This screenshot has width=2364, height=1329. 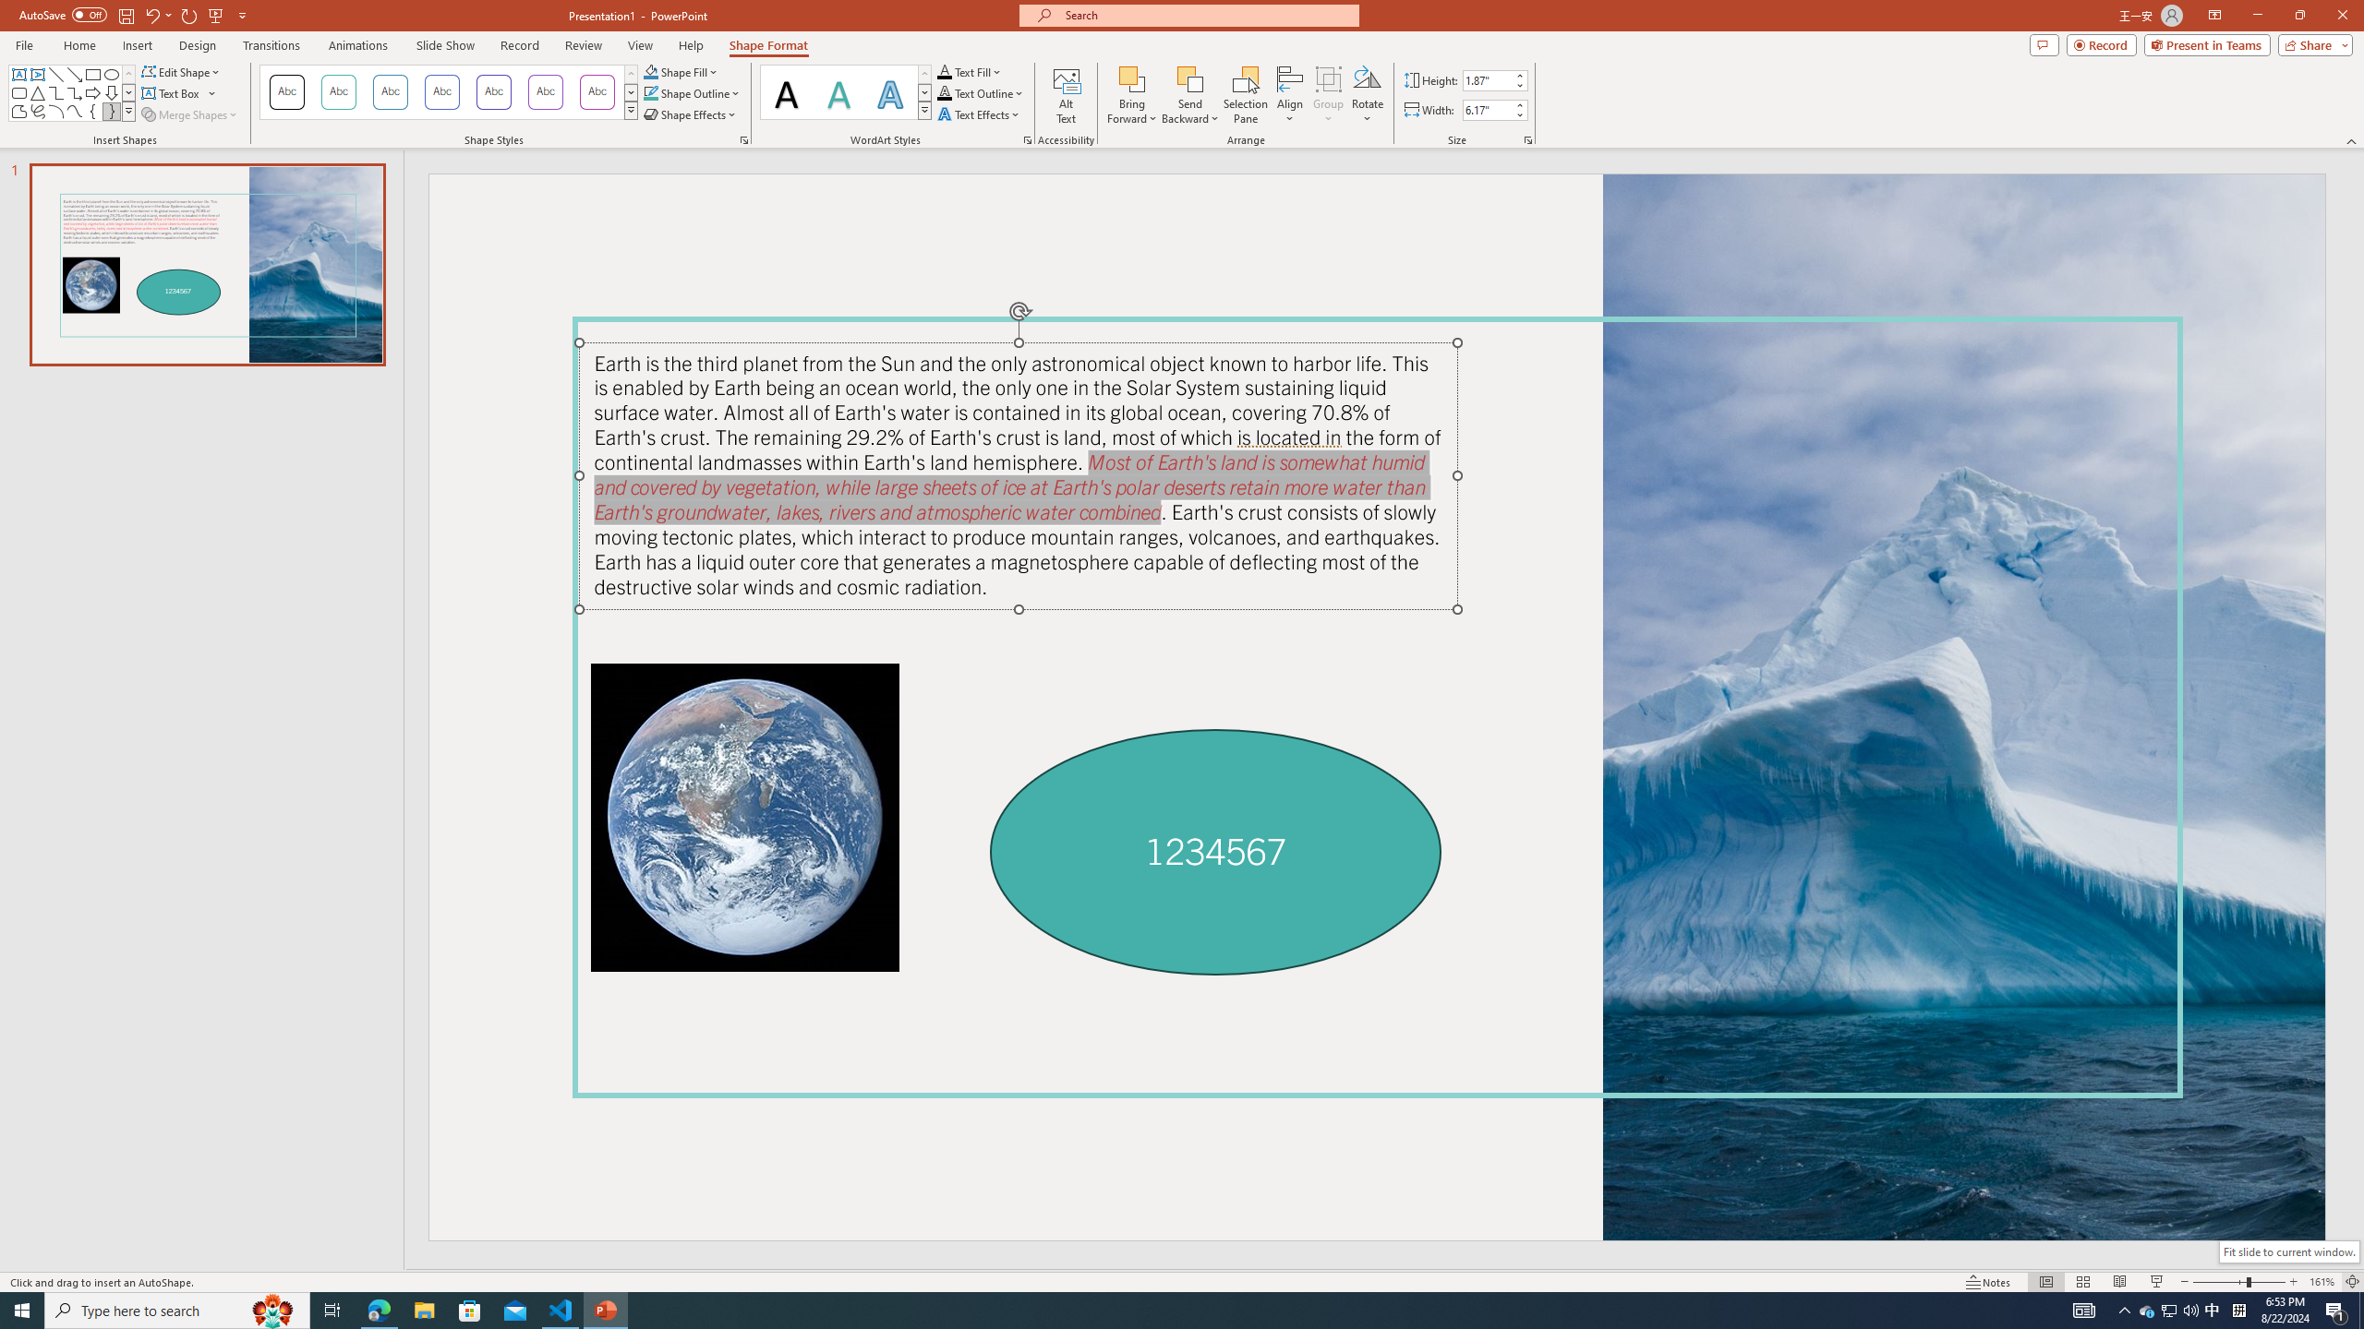 What do you see at coordinates (680, 72) in the screenshot?
I see `Shape Fill` at bounding box center [680, 72].